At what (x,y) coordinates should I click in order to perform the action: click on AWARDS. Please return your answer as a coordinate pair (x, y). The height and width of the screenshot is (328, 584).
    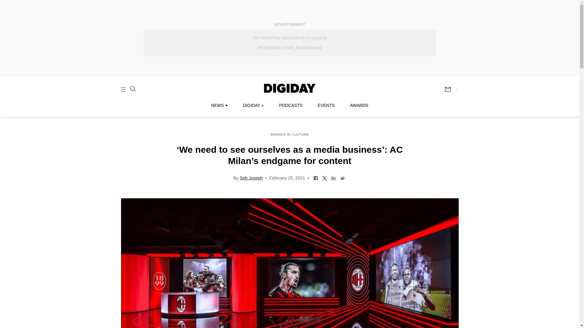
    Looking at the image, I should click on (359, 105).